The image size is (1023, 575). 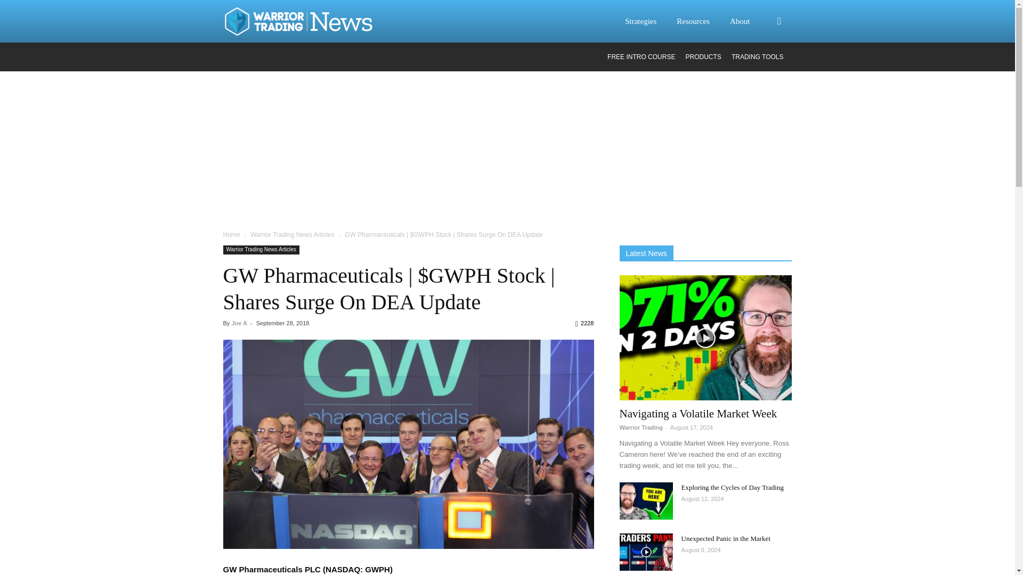 What do you see at coordinates (703, 57) in the screenshot?
I see `PRODUCTS` at bounding box center [703, 57].